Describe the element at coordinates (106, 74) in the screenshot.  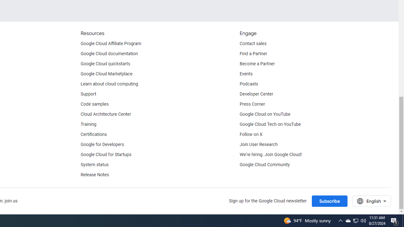
I see `Google Cloud Marketplace` at that location.